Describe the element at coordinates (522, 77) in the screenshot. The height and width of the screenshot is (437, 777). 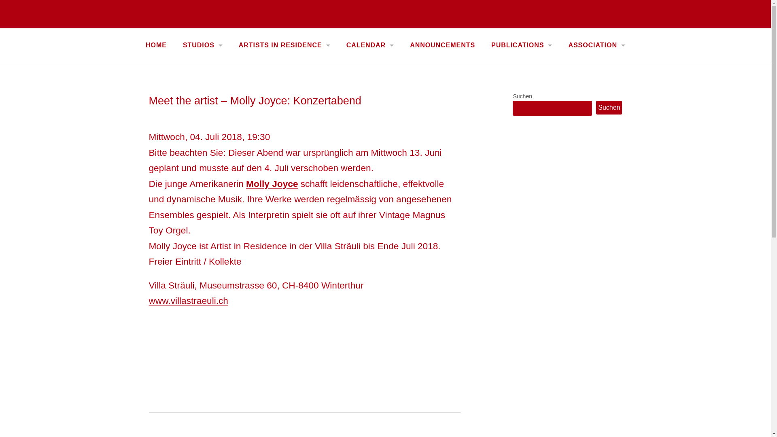
I see `MEETINGS` at that location.